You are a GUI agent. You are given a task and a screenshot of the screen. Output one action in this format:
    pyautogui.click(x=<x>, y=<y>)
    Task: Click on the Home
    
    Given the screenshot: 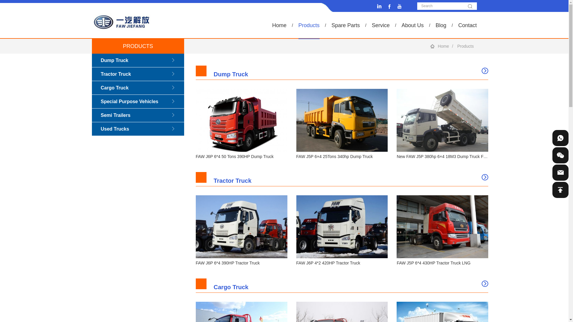 What is the action you would take?
    pyautogui.click(x=443, y=46)
    